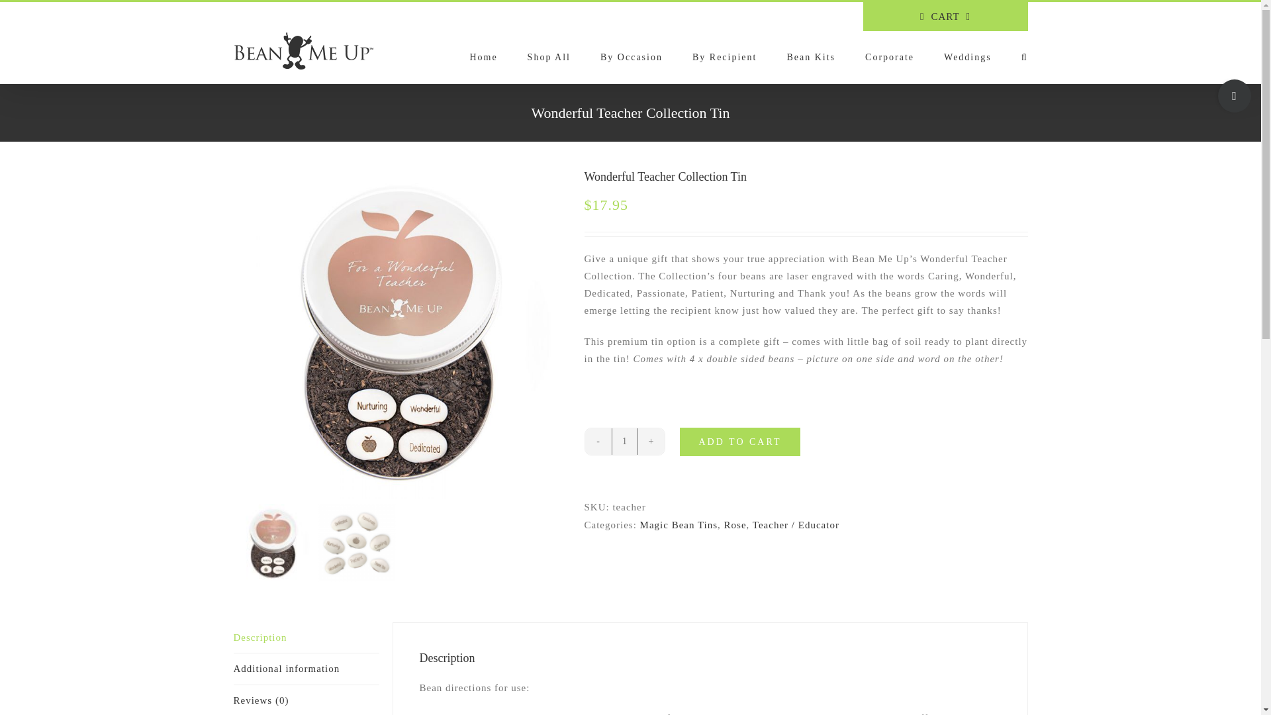  Describe the element at coordinates (549, 57) in the screenshot. I see `Shop All` at that location.